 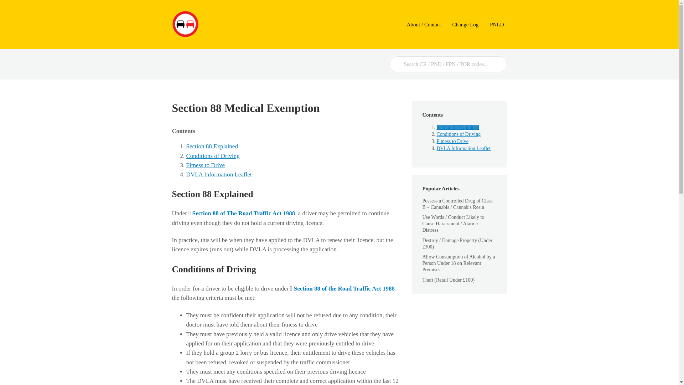 I want to click on Section 88 of The Road Traffic Act 1988, so click(x=244, y=213).